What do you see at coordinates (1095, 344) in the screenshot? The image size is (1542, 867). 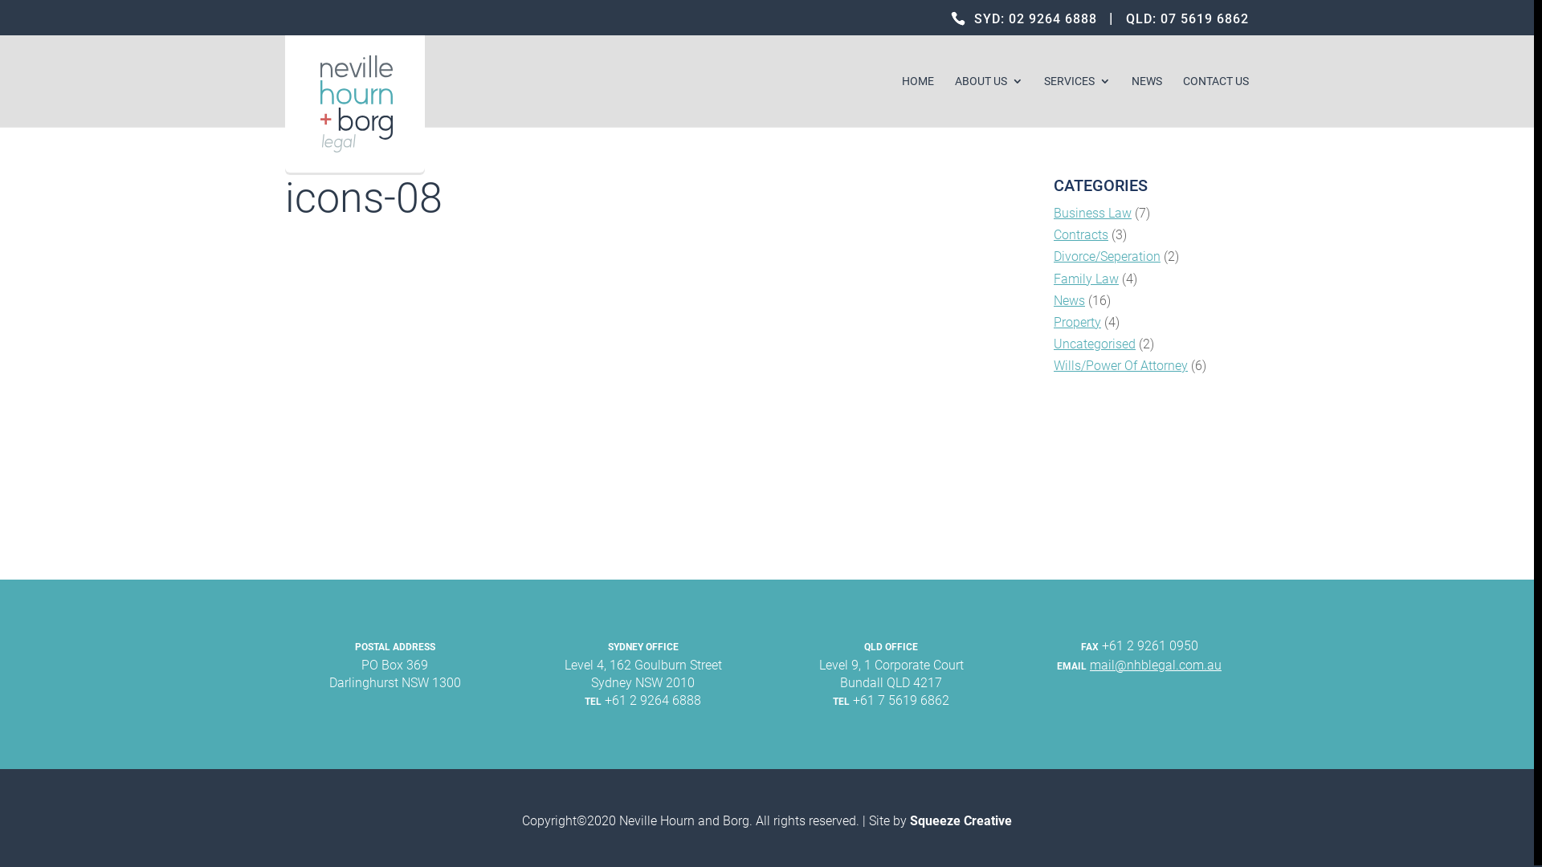 I see `Uncategorised` at bounding box center [1095, 344].